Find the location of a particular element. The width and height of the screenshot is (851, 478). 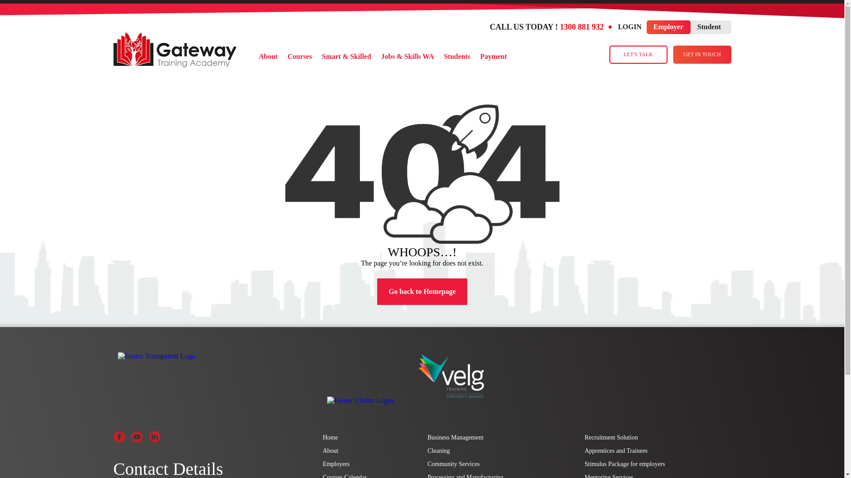

Payment is located at coordinates (494, 57).